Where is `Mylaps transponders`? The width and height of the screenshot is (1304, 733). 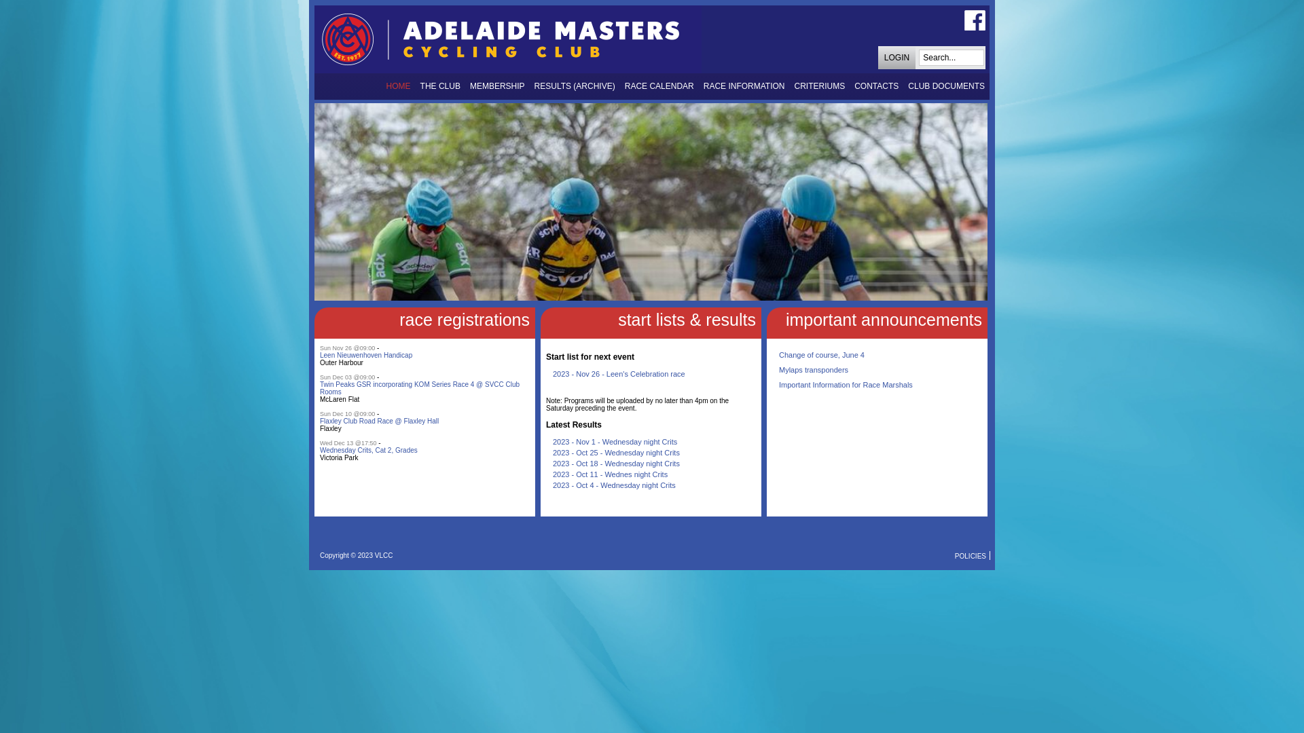 Mylaps transponders is located at coordinates (814, 370).